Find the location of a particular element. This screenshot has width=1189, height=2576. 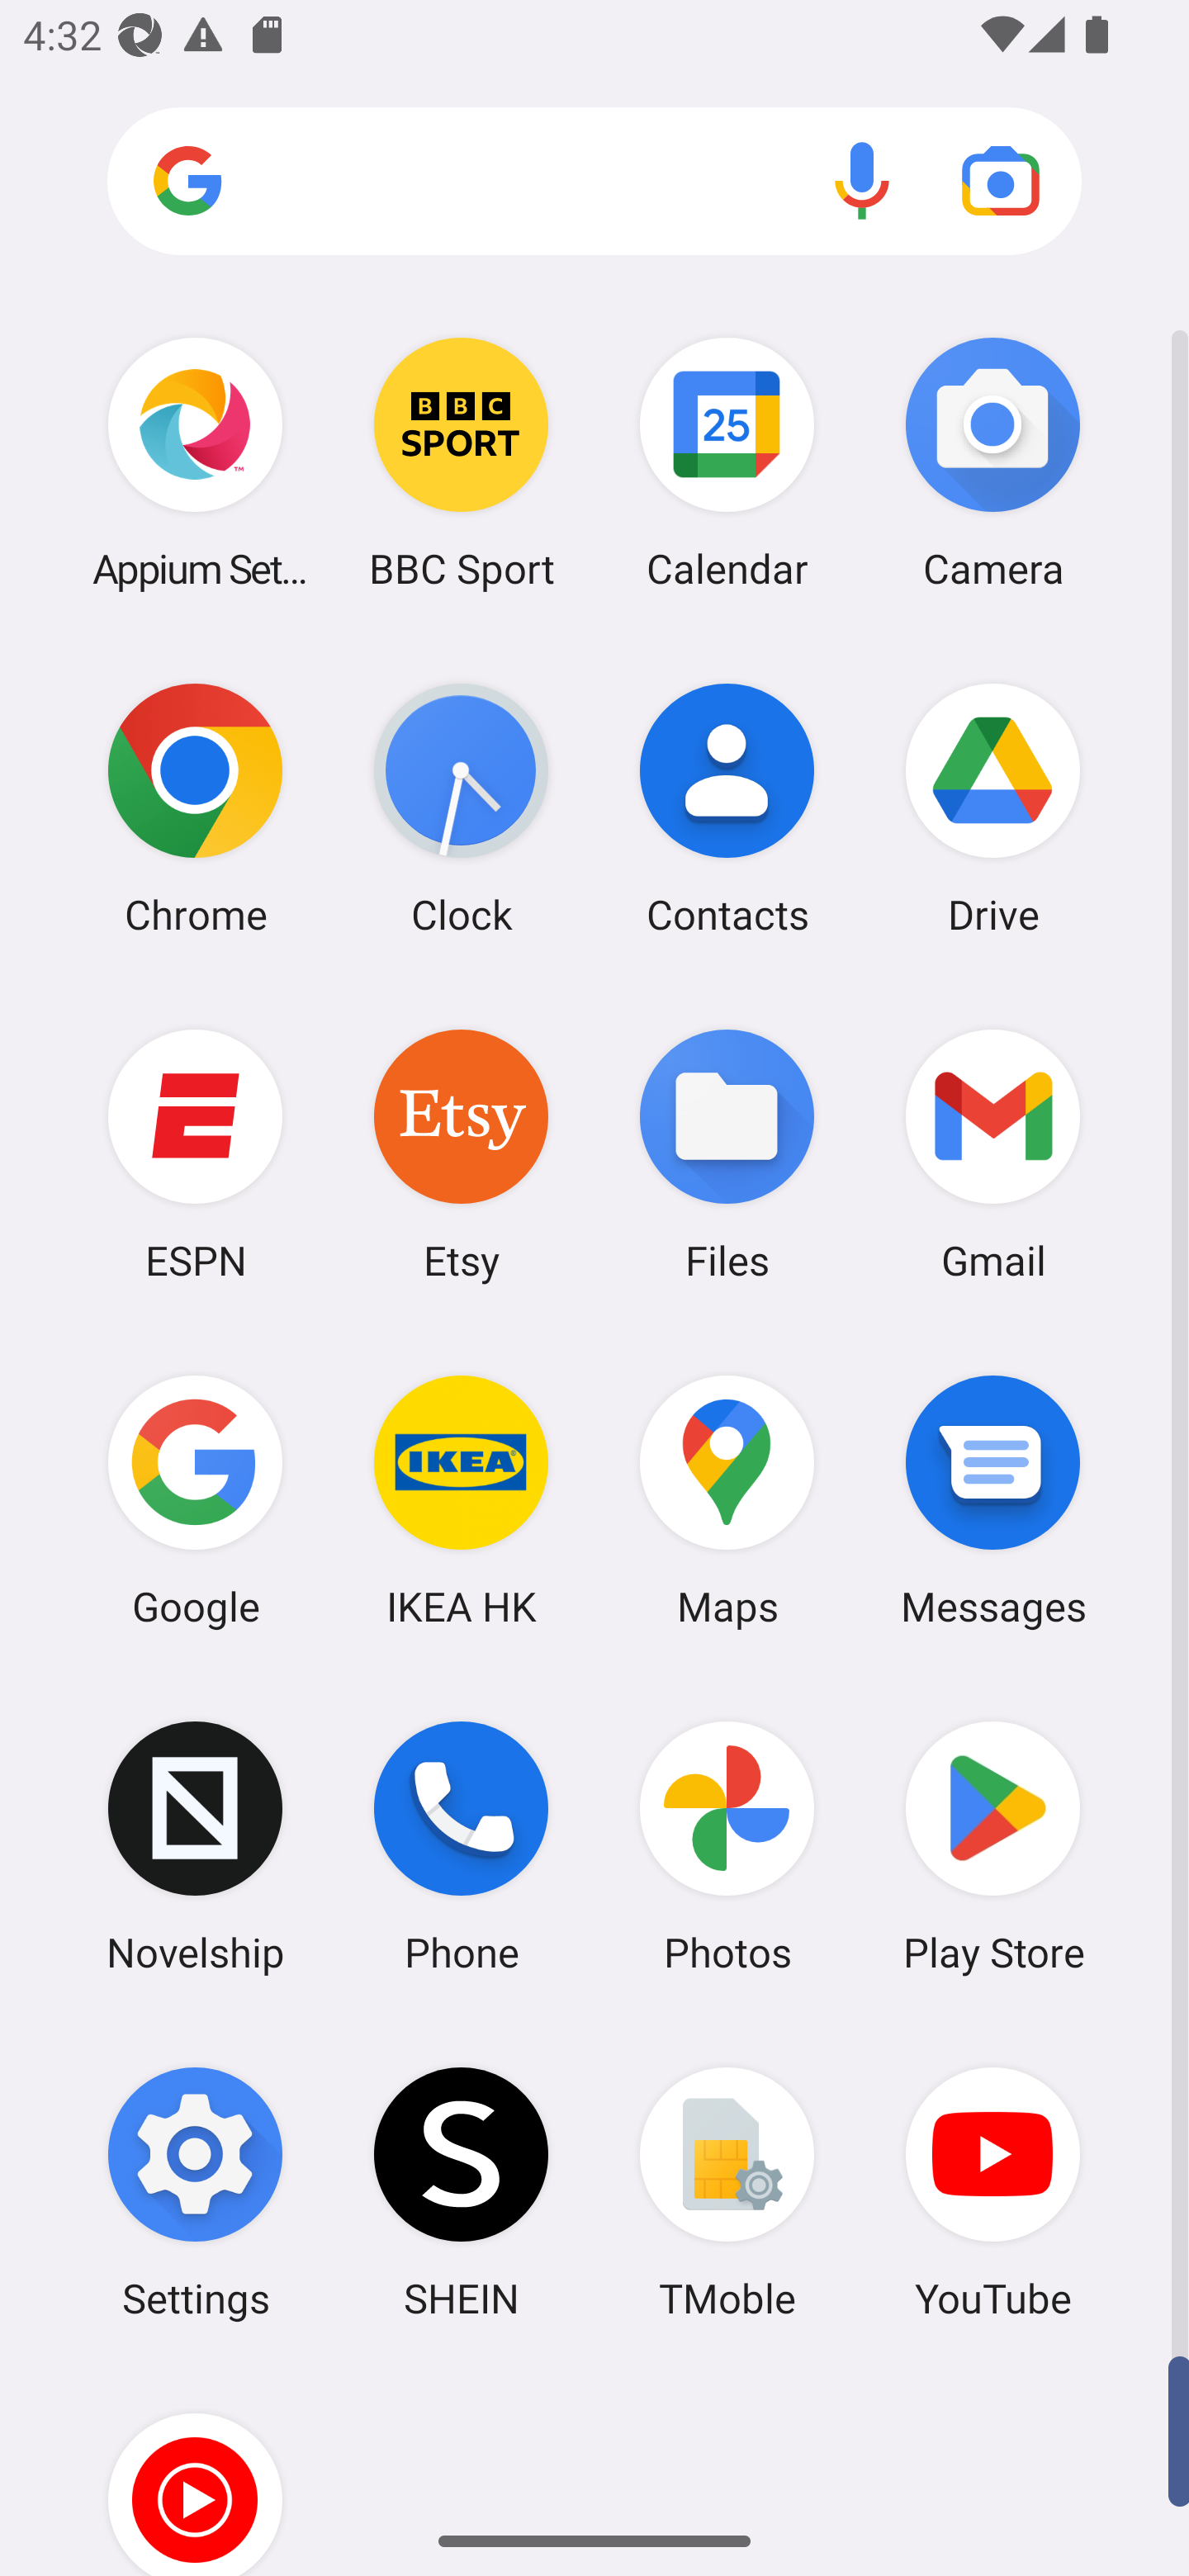

SHEIN is located at coordinates (461, 2192).